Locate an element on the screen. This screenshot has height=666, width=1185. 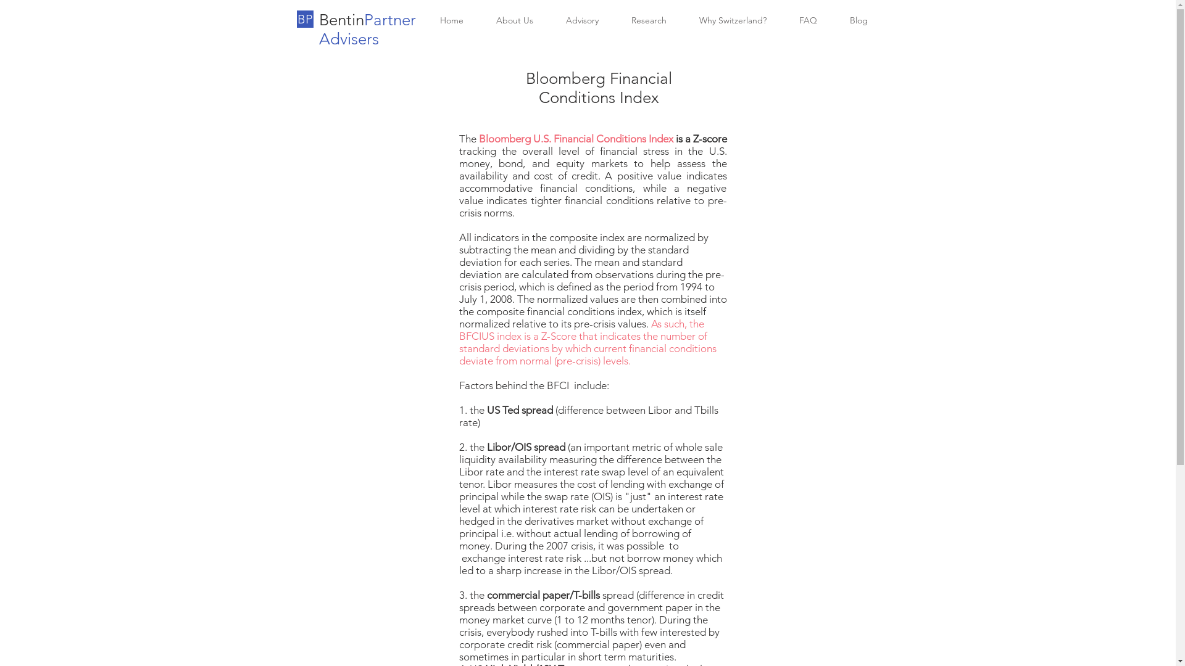
Home is located at coordinates (452, 21).